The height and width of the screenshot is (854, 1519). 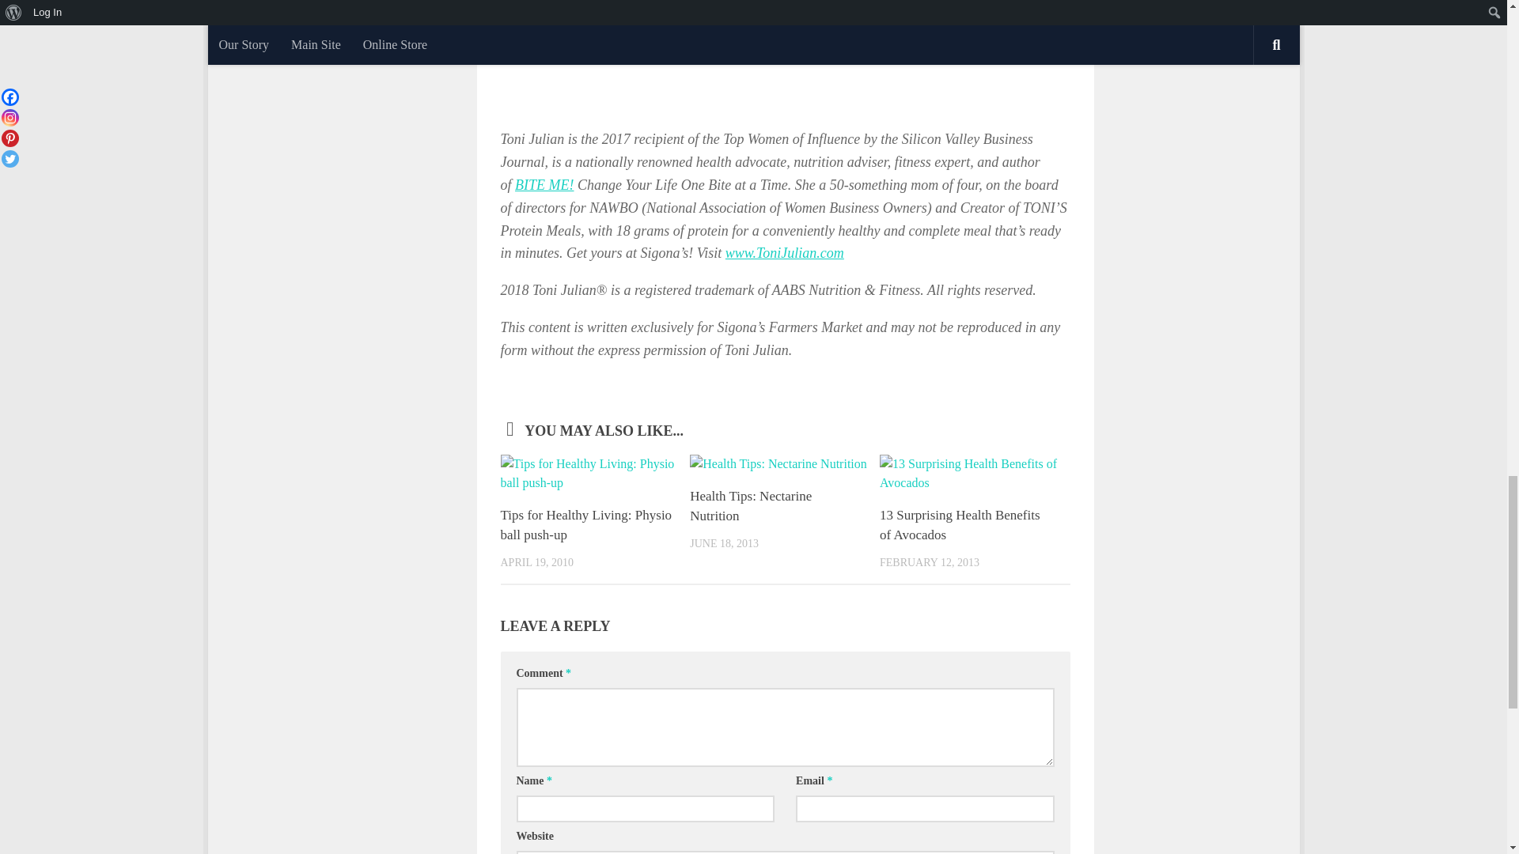 What do you see at coordinates (544, 185) in the screenshot?
I see `BITE ME!` at bounding box center [544, 185].